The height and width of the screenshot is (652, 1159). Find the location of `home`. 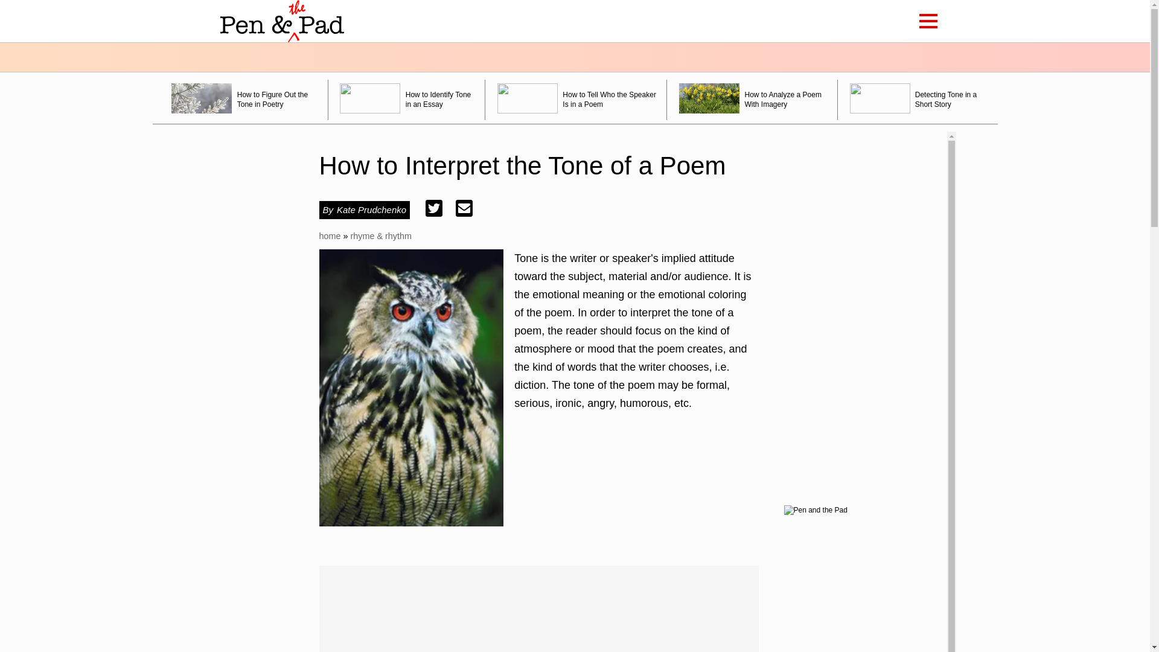

home is located at coordinates (330, 235).